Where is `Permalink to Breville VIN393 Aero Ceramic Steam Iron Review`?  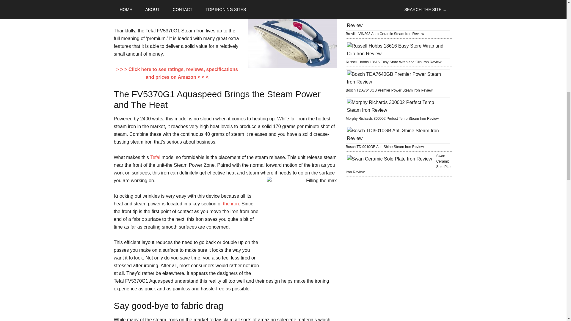 Permalink to Breville VIN393 Aero Ceramic Steam Iron Review is located at coordinates (384, 34).